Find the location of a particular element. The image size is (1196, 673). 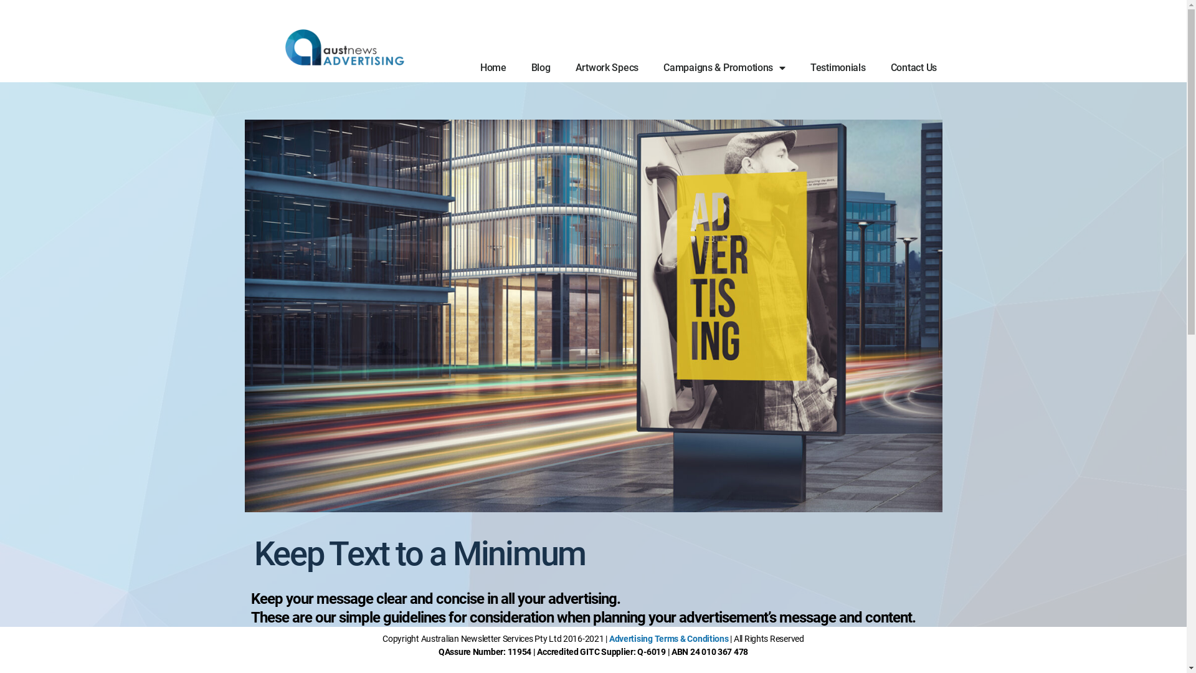

Blog is located at coordinates (541, 68).